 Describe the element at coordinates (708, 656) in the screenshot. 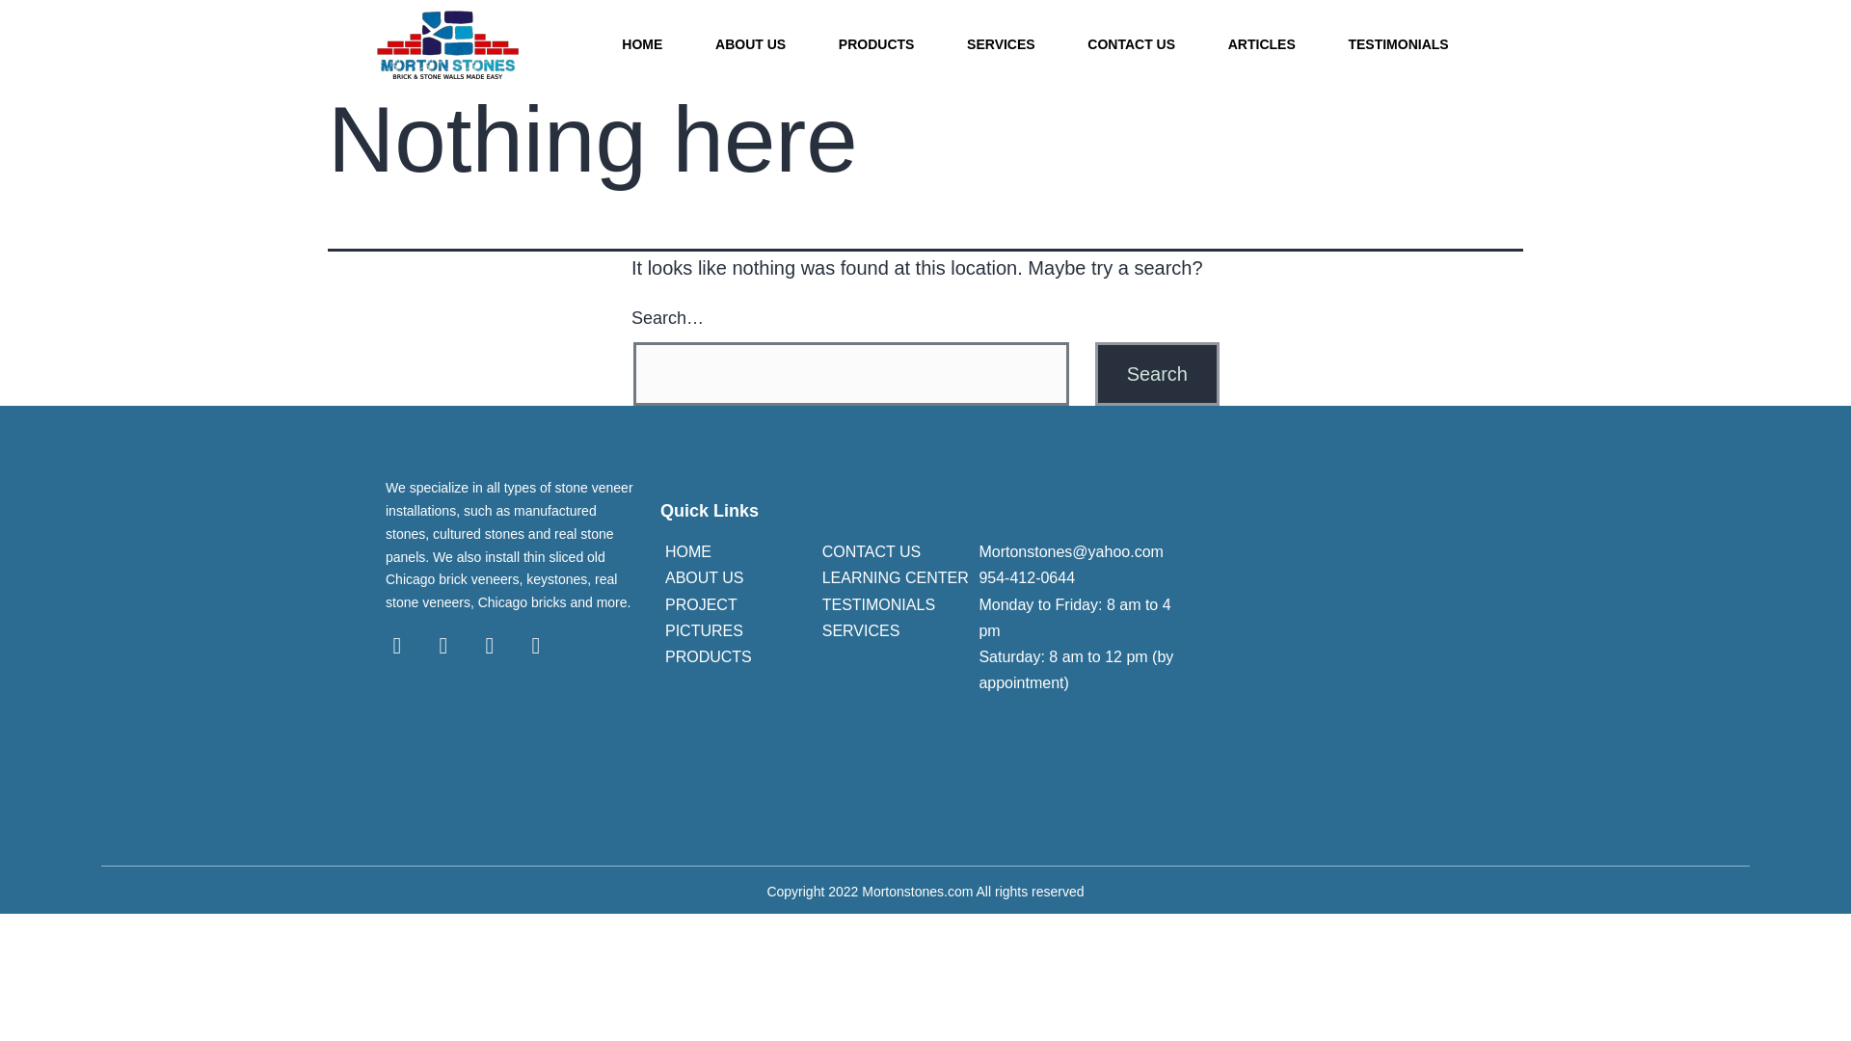

I see `PRODUCTS` at that location.